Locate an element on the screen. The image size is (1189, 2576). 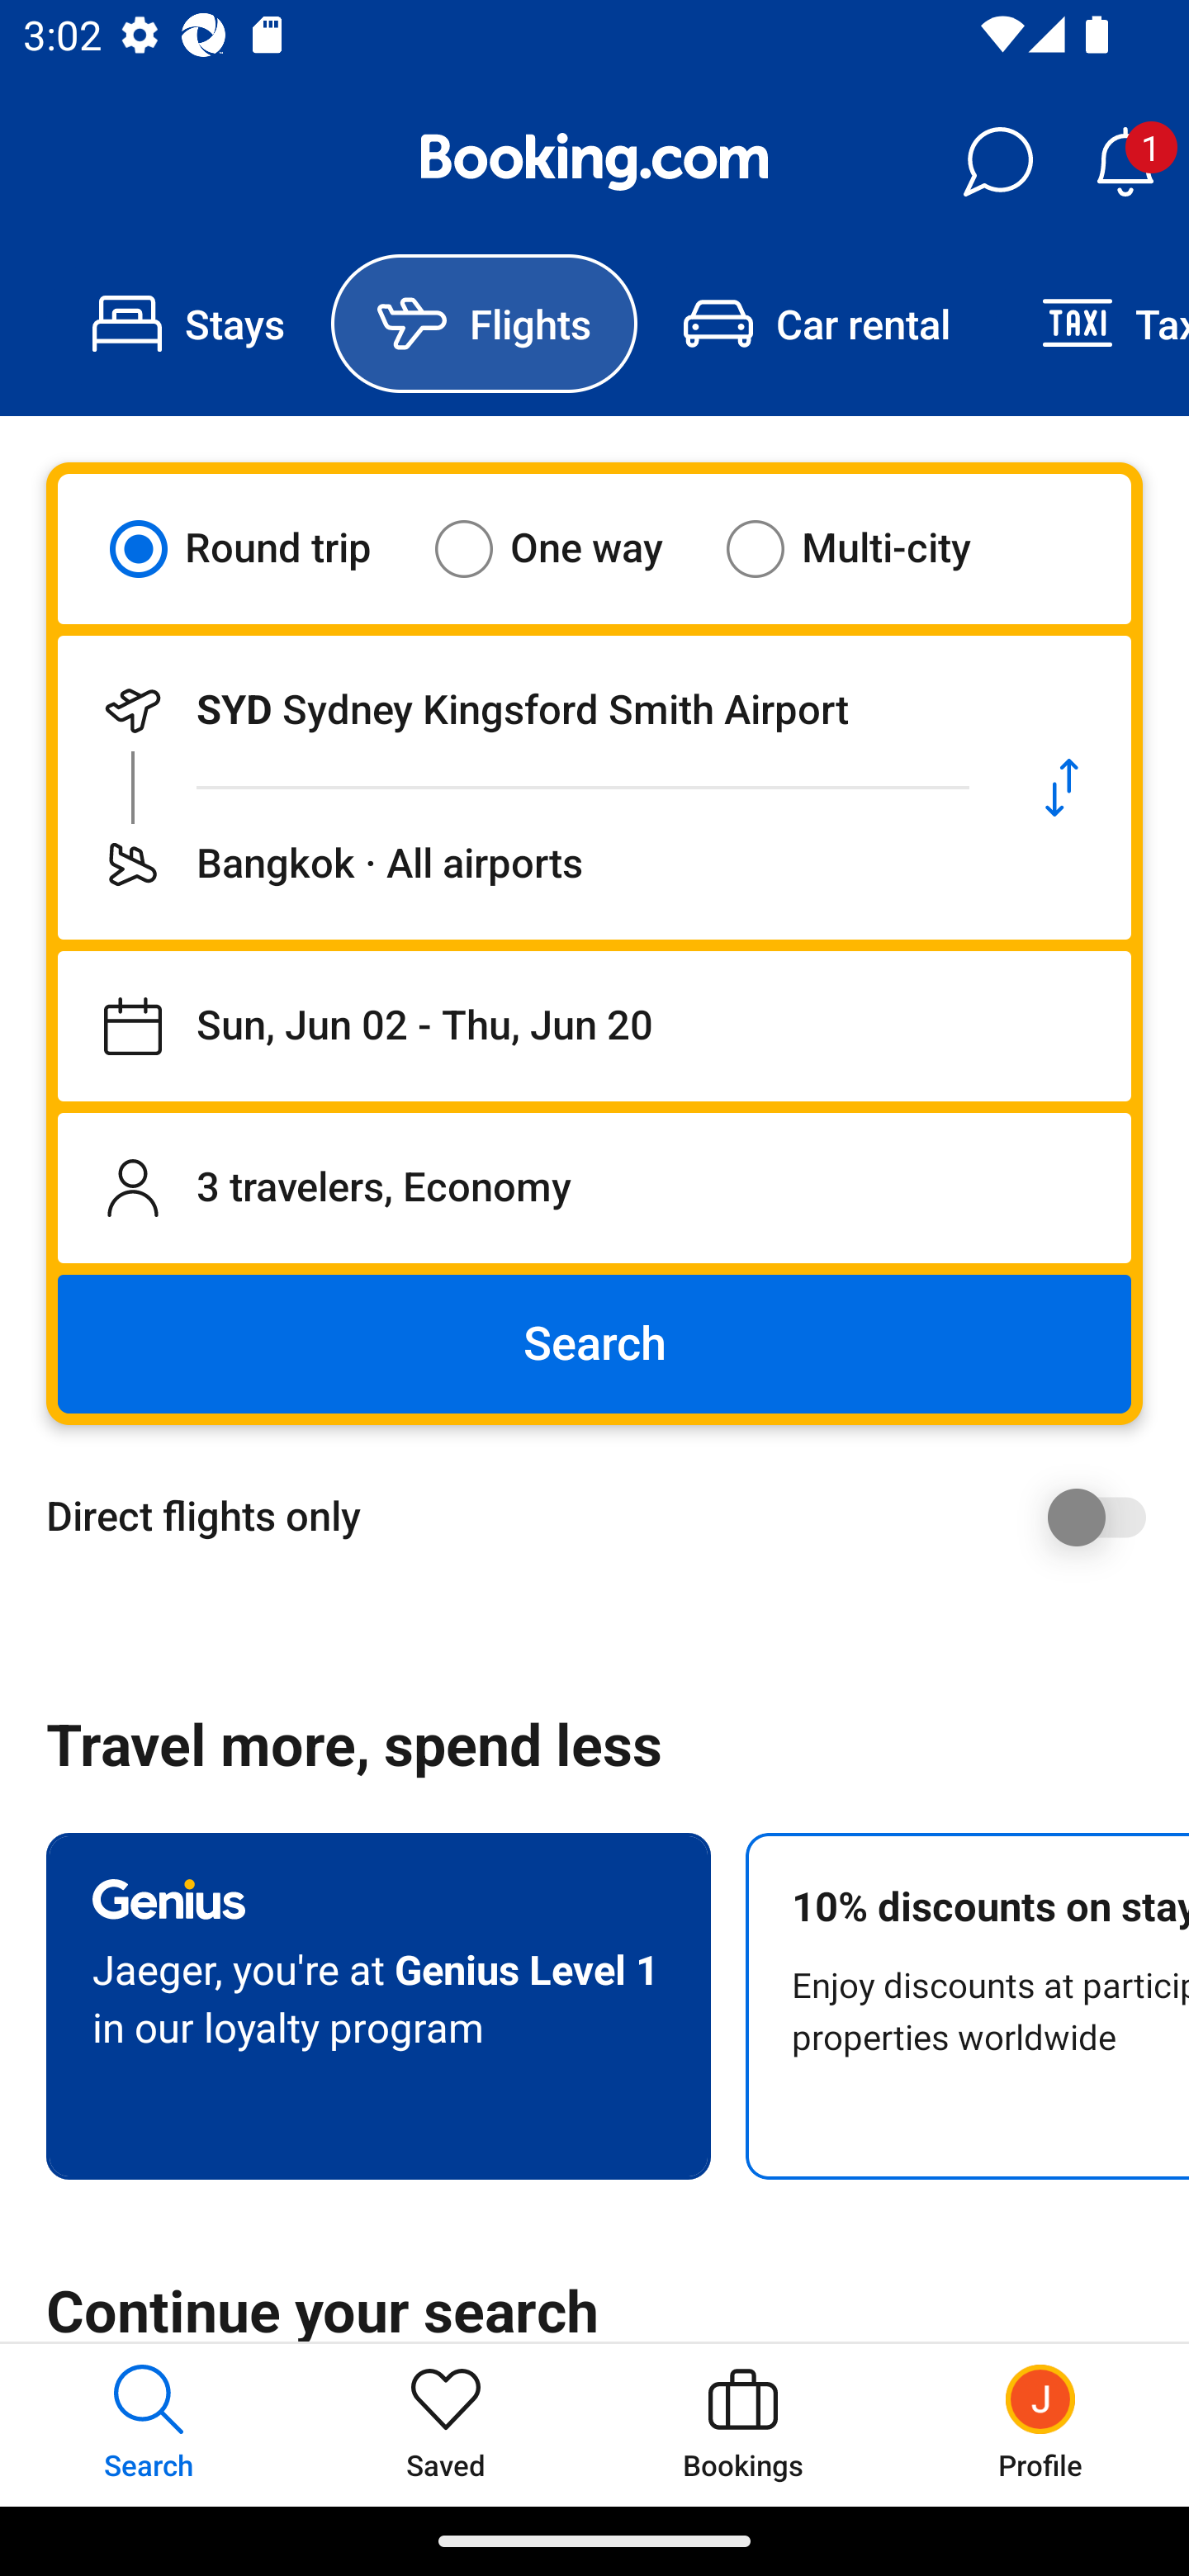
Flights is located at coordinates (484, 324).